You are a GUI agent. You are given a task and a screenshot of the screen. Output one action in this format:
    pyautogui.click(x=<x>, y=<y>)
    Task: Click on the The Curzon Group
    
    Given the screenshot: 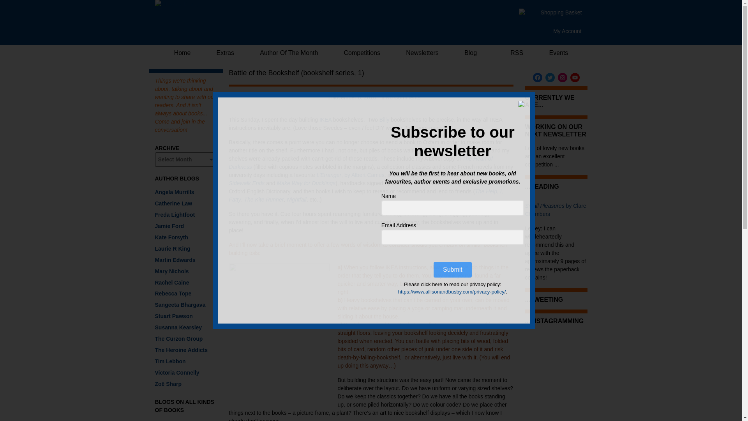 What is the action you would take?
    pyautogui.click(x=178, y=338)
    